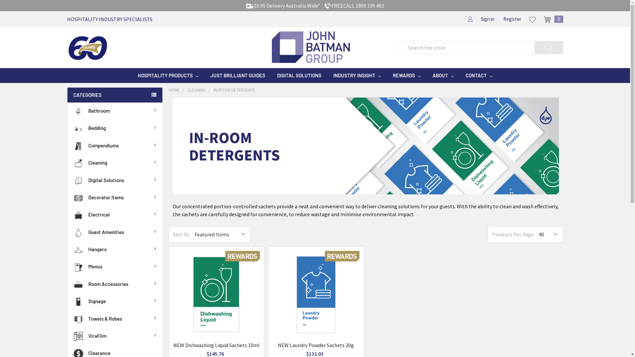  Describe the element at coordinates (196, 90) in the screenshot. I see `CLEANING` at that location.